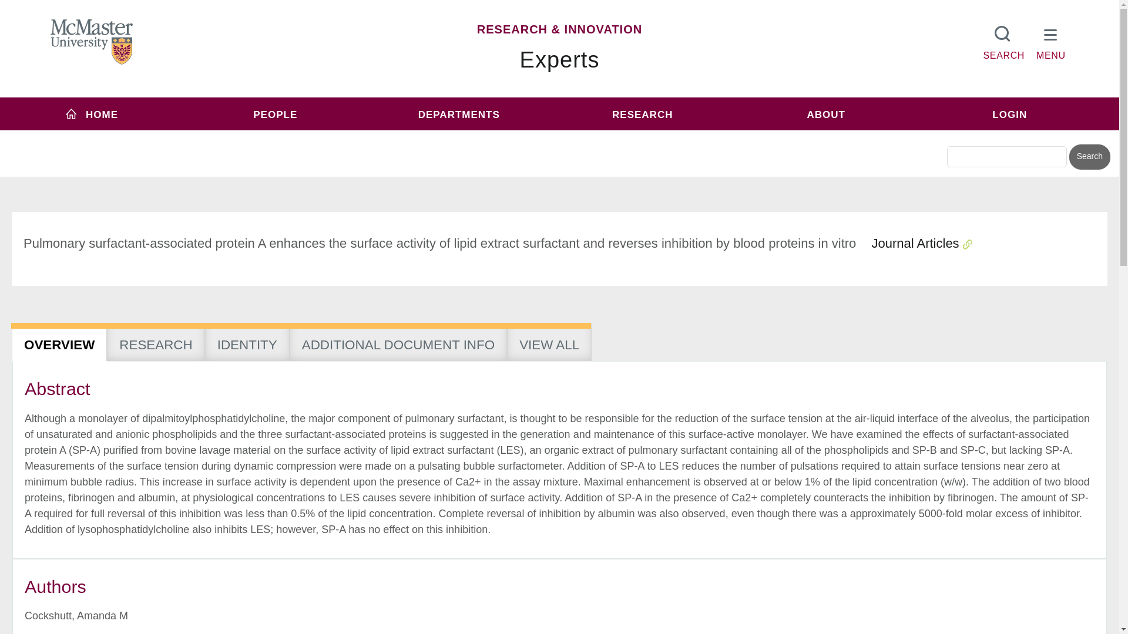 The height and width of the screenshot is (634, 1128). Describe the element at coordinates (92, 42) in the screenshot. I see `MCMASTER LOGO` at that location.